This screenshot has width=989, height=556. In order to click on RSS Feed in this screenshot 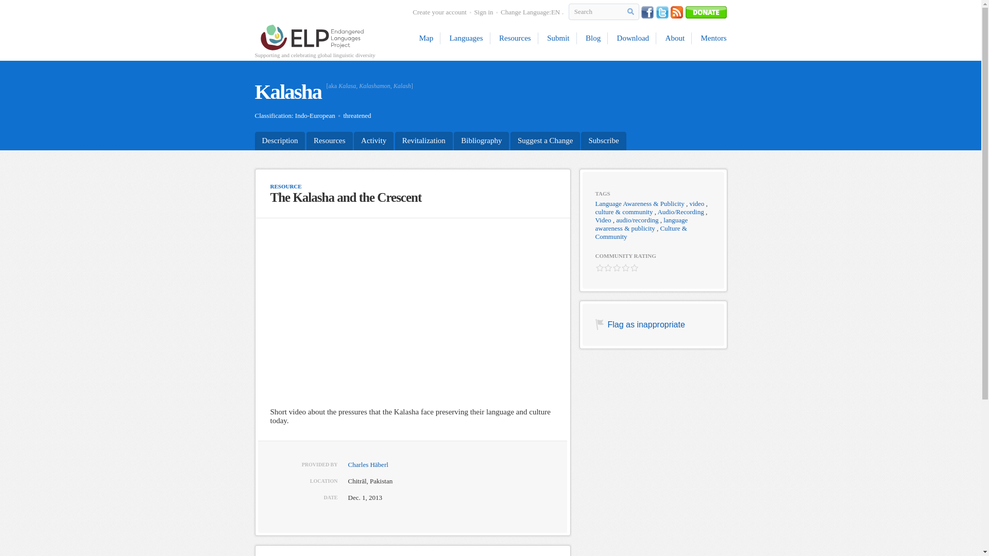, I will do `click(677, 12)`.